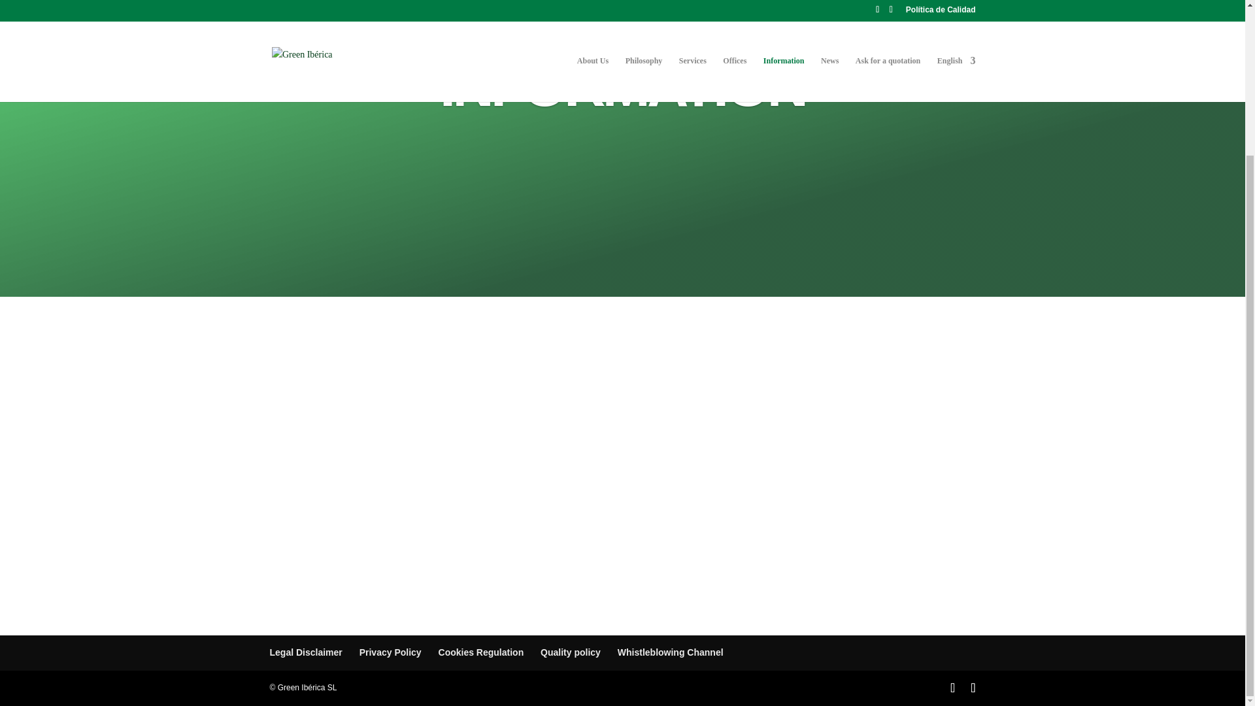  What do you see at coordinates (671, 652) in the screenshot?
I see `Whistleblowing Channel` at bounding box center [671, 652].